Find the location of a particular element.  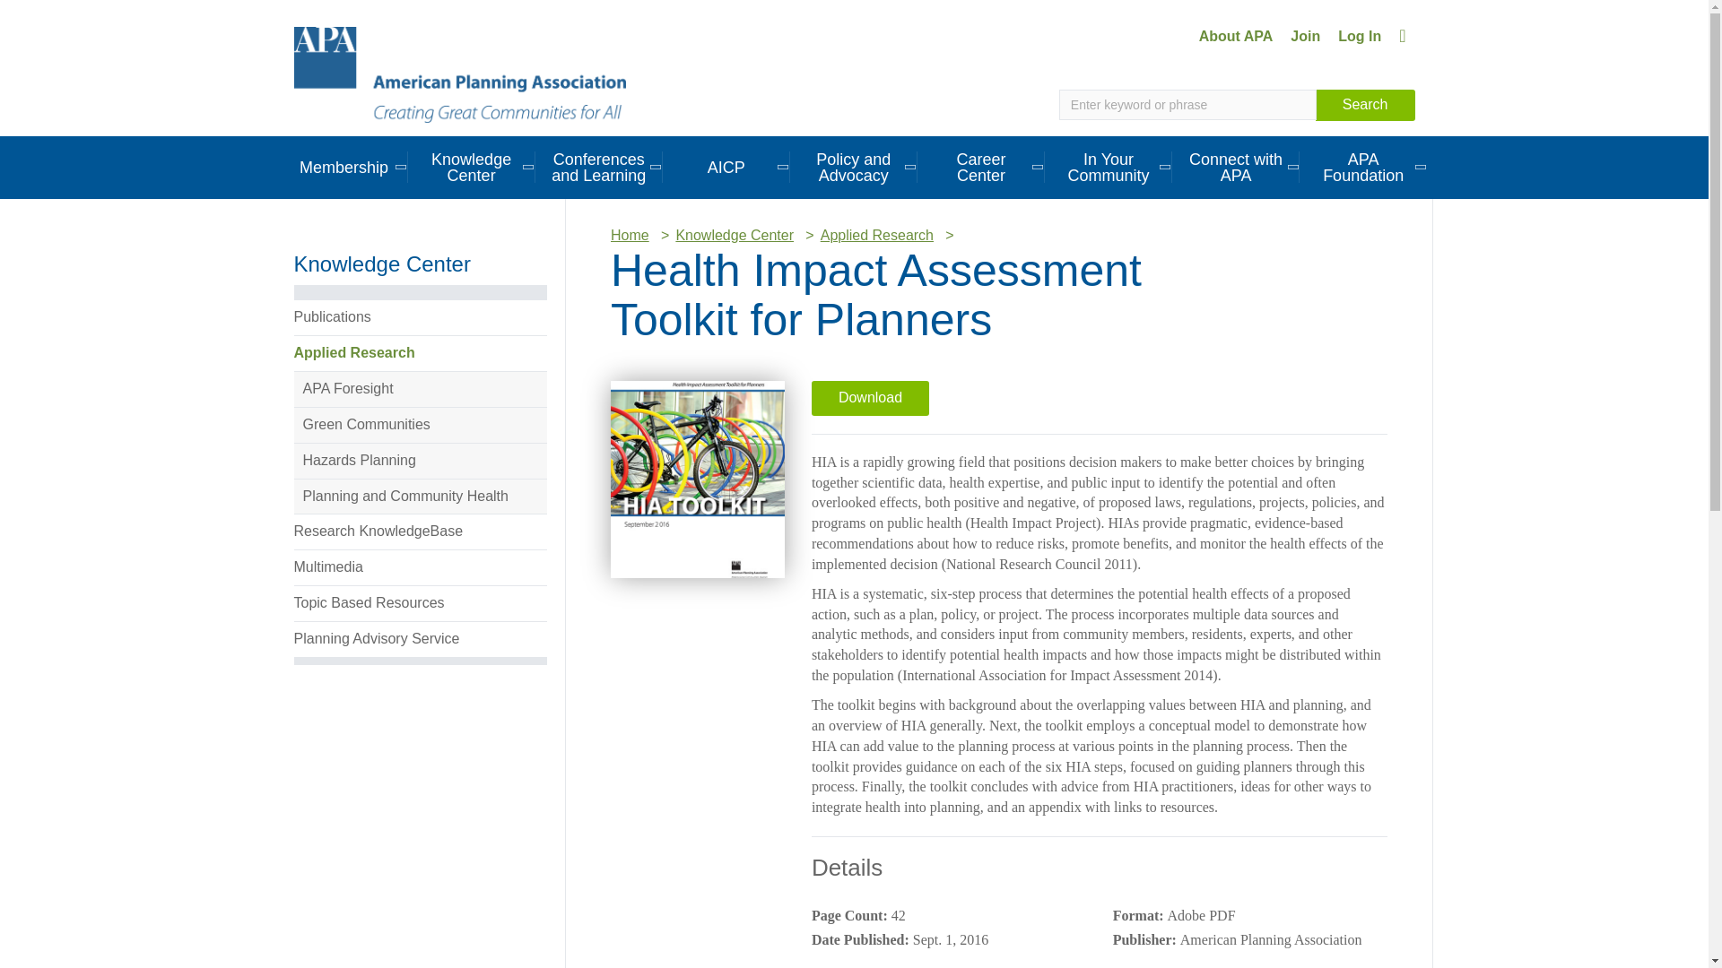

Join is located at coordinates (1305, 36).